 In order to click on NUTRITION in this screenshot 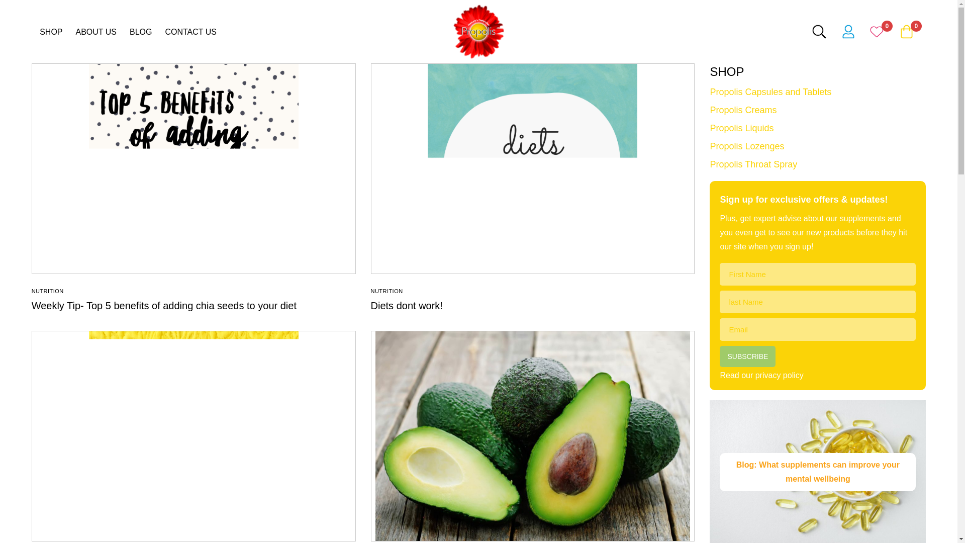, I will do `click(47, 291)`.